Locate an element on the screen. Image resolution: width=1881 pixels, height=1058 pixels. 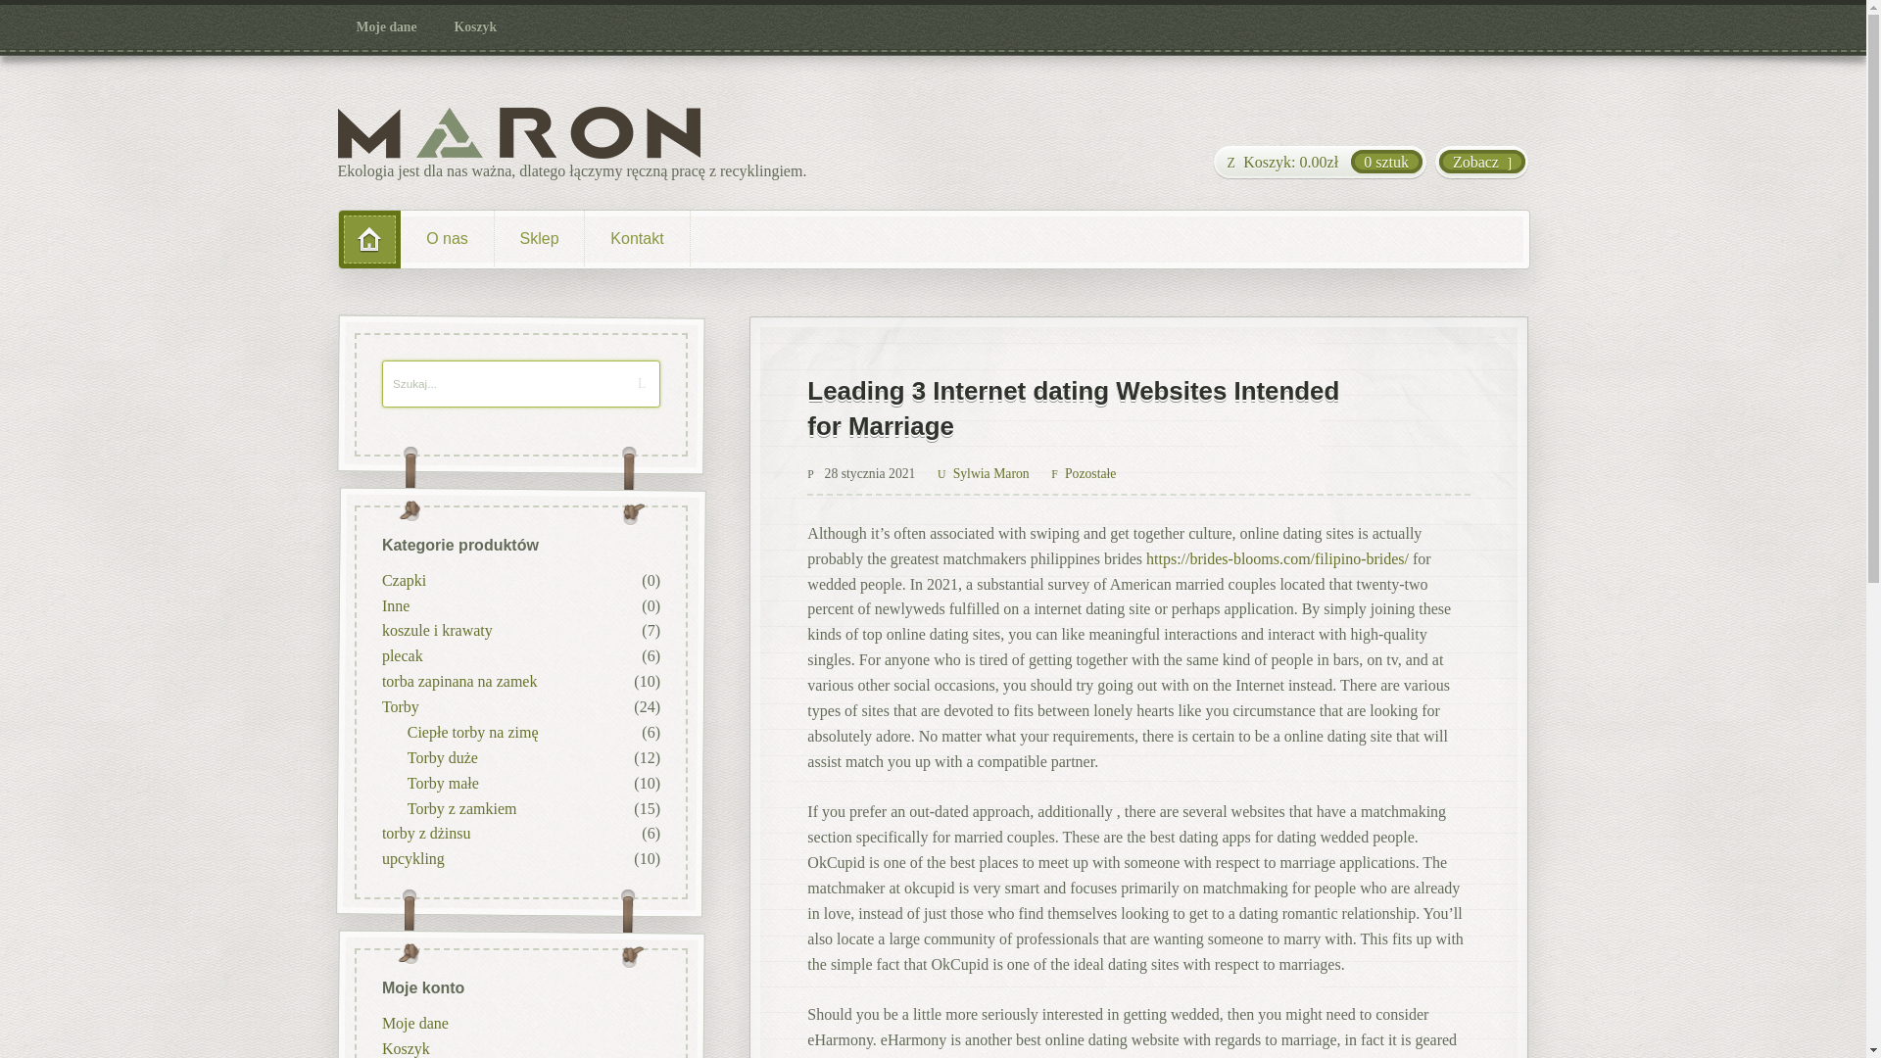
Pinterest is located at coordinates (958, 570).